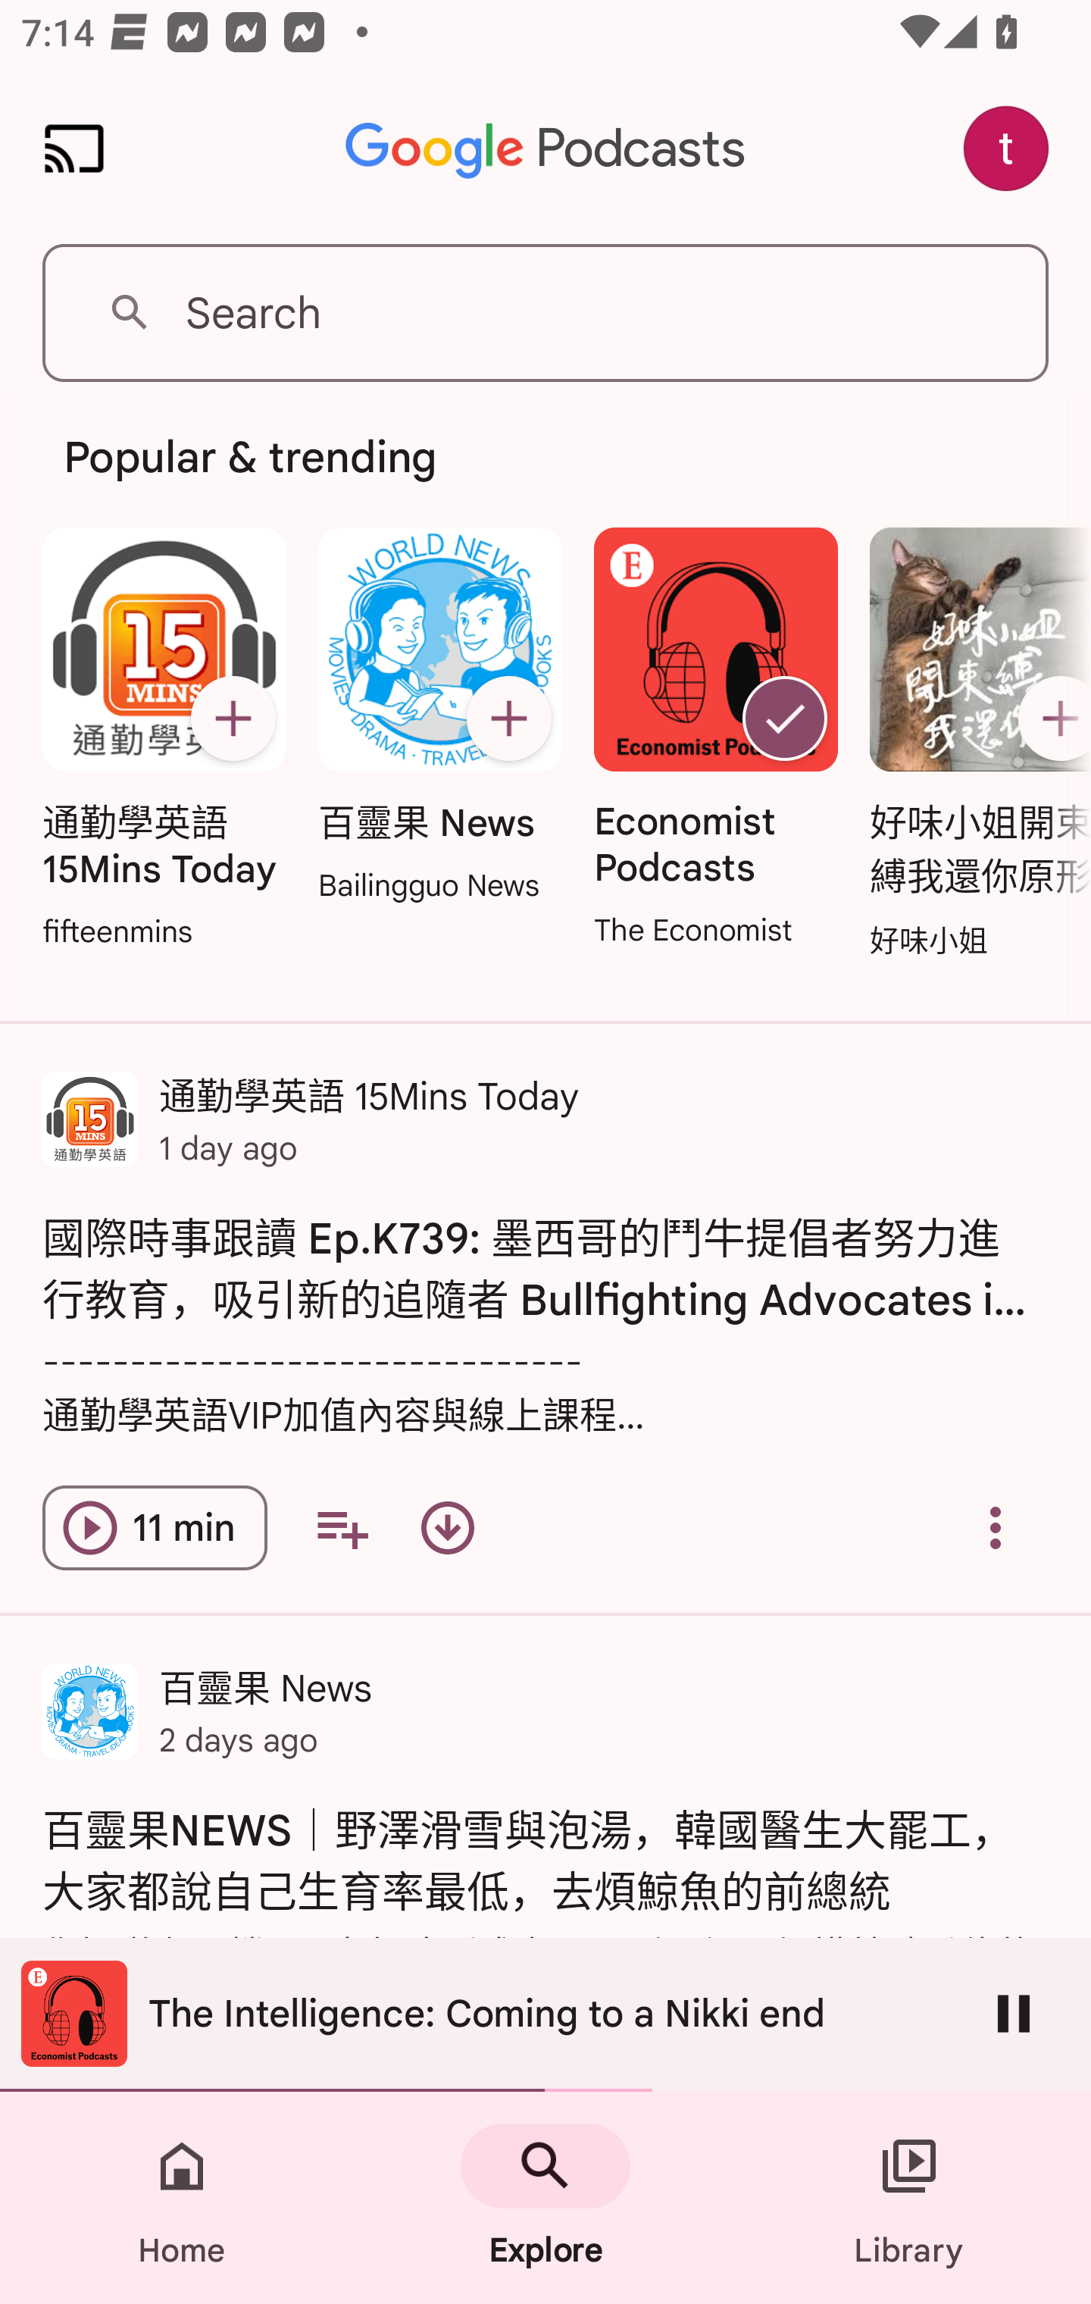 This screenshot has height=2304, width=1091. Describe the element at coordinates (909, 2198) in the screenshot. I see `Library` at that location.